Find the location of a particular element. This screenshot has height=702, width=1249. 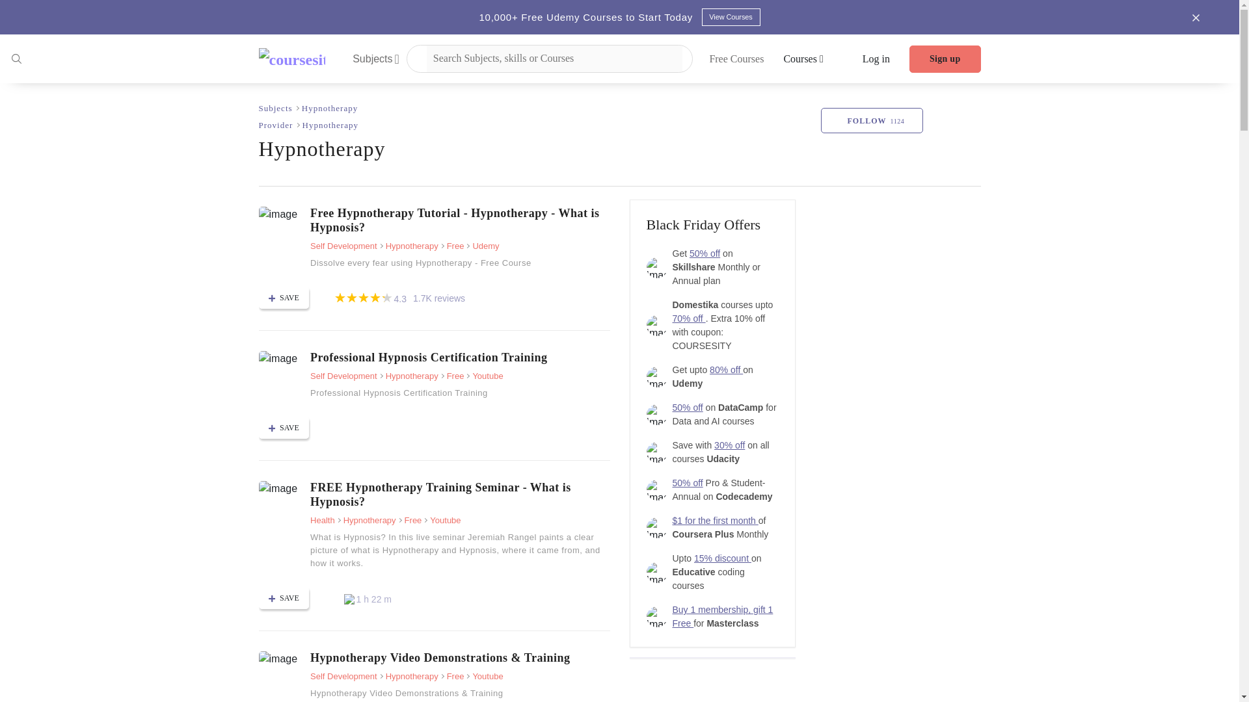

Hypnotherapy is located at coordinates (409, 376).